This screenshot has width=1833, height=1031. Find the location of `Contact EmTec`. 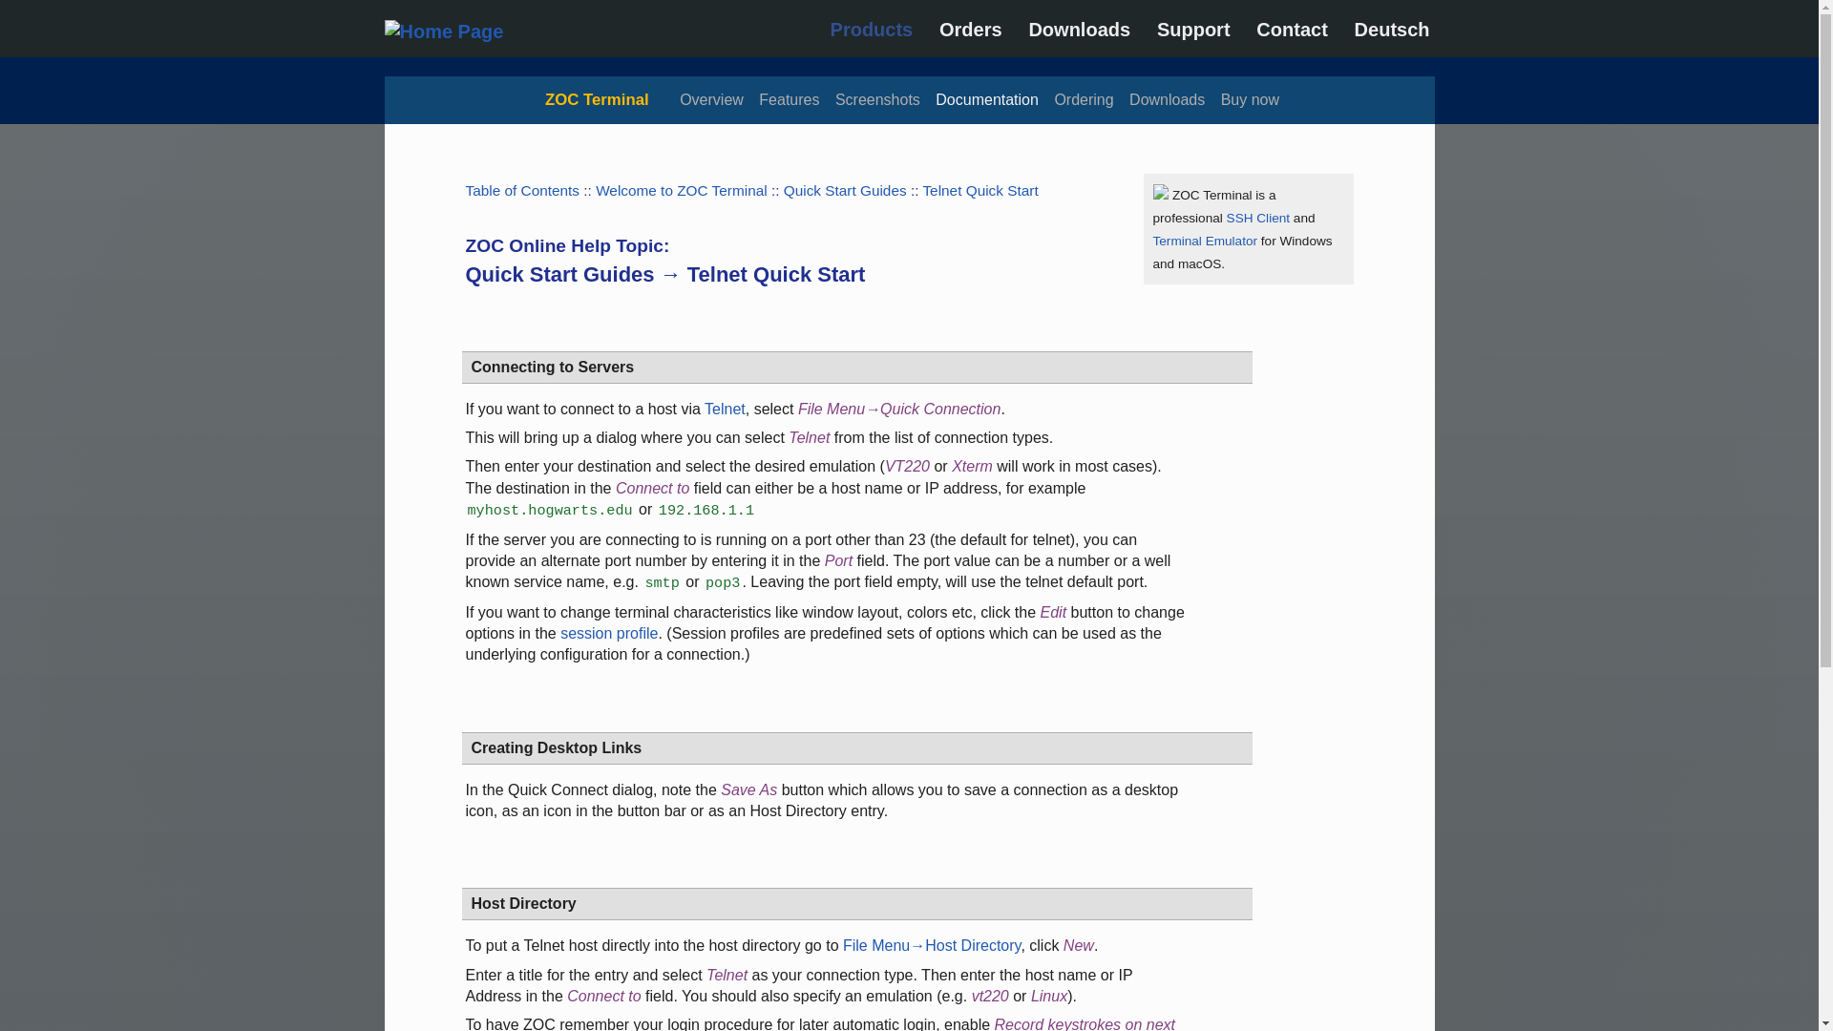

Contact EmTec is located at coordinates (1291, 30).